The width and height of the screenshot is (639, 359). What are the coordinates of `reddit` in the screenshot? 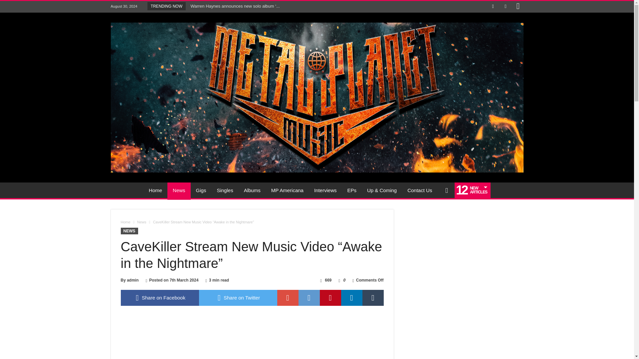 It's located at (309, 298).